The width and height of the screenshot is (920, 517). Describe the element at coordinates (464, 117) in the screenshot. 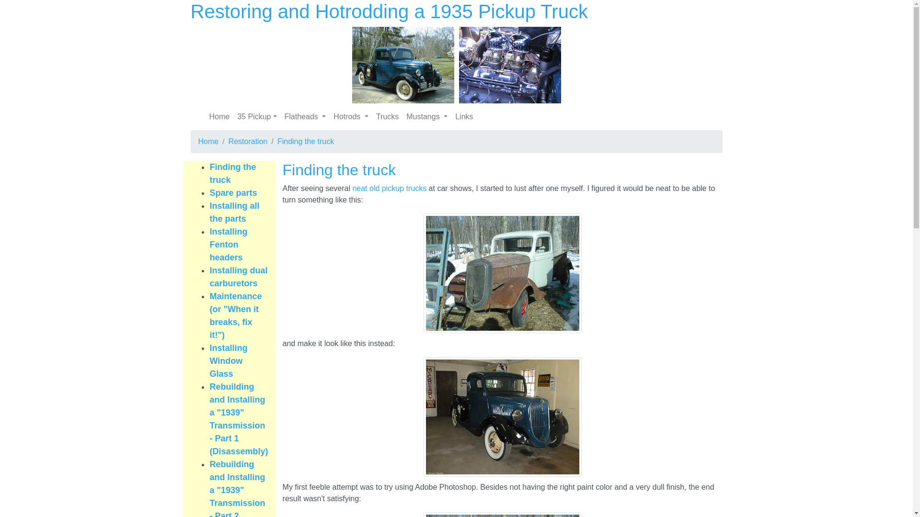

I see `Links` at that location.